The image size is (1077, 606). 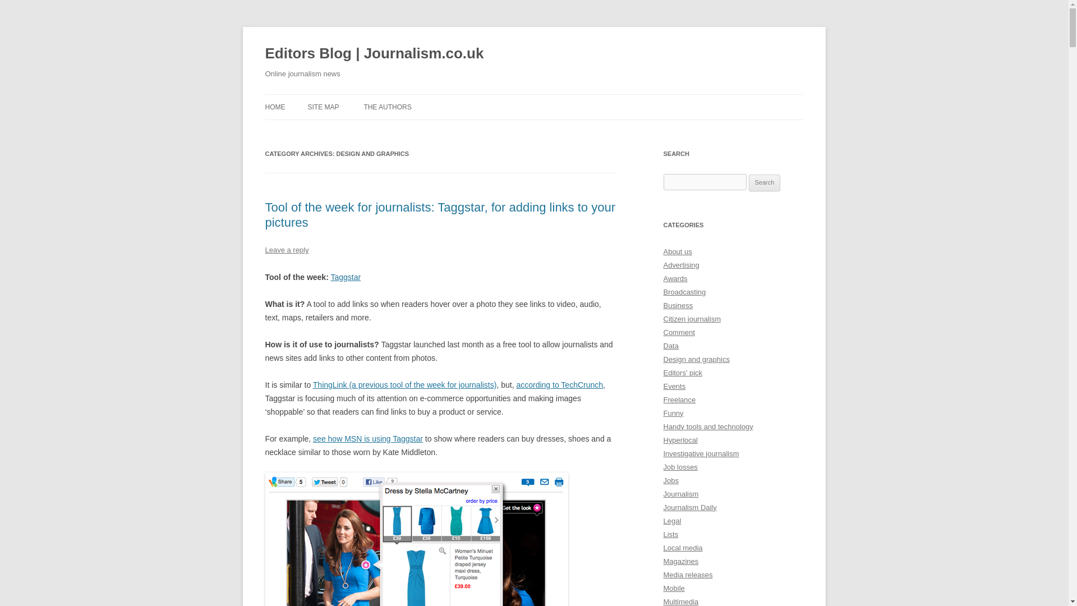 I want to click on according to TechCrunch, so click(x=559, y=385).